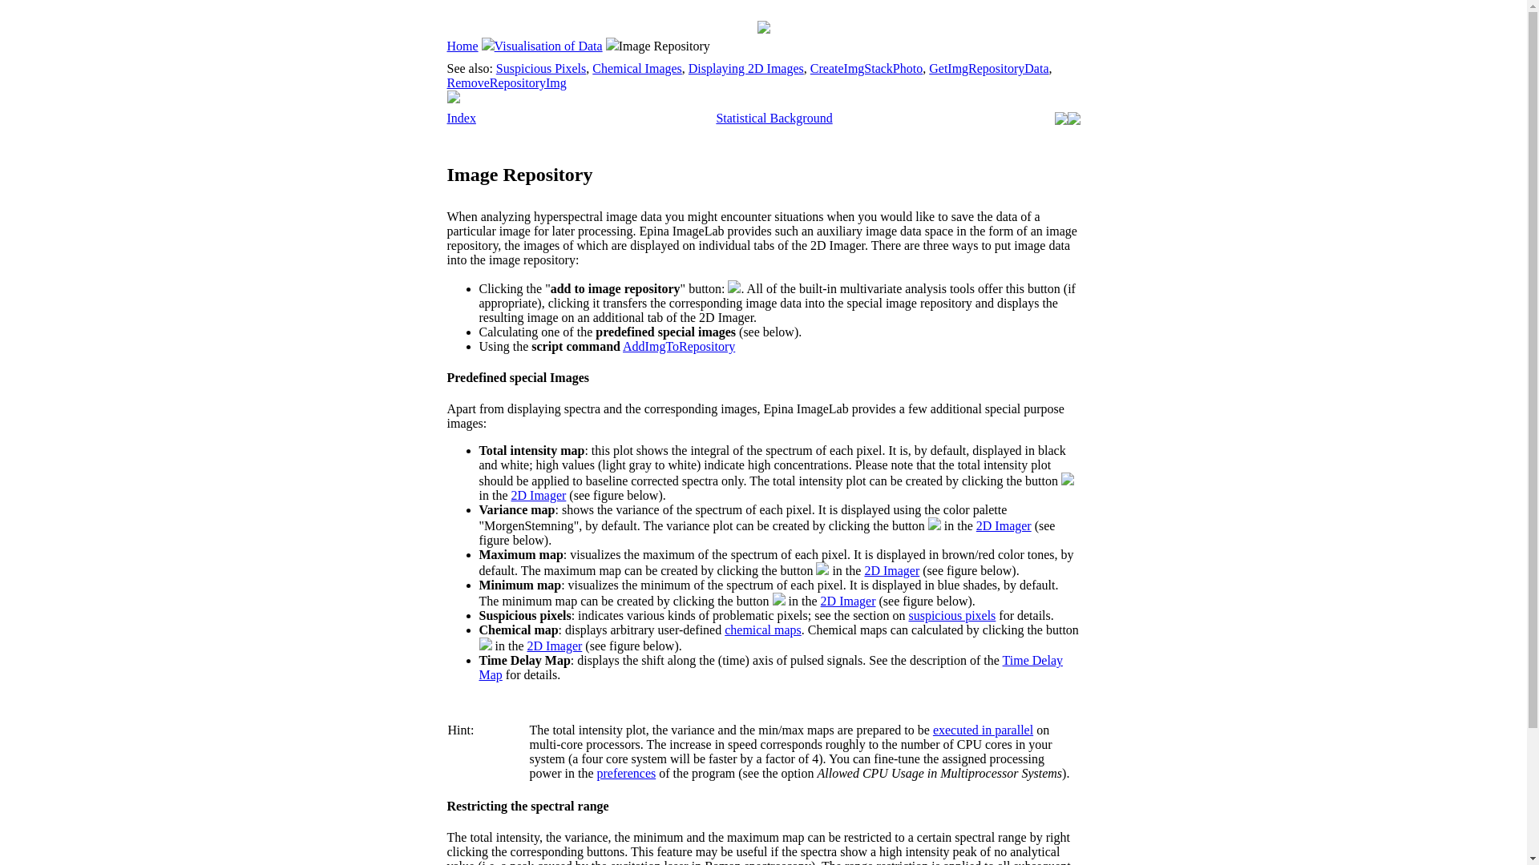 The width and height of the screenshot is (1539, 865). Describe the element at coordinates (771, 668) in the screenshot. I see `Time Delay Map` at that location.